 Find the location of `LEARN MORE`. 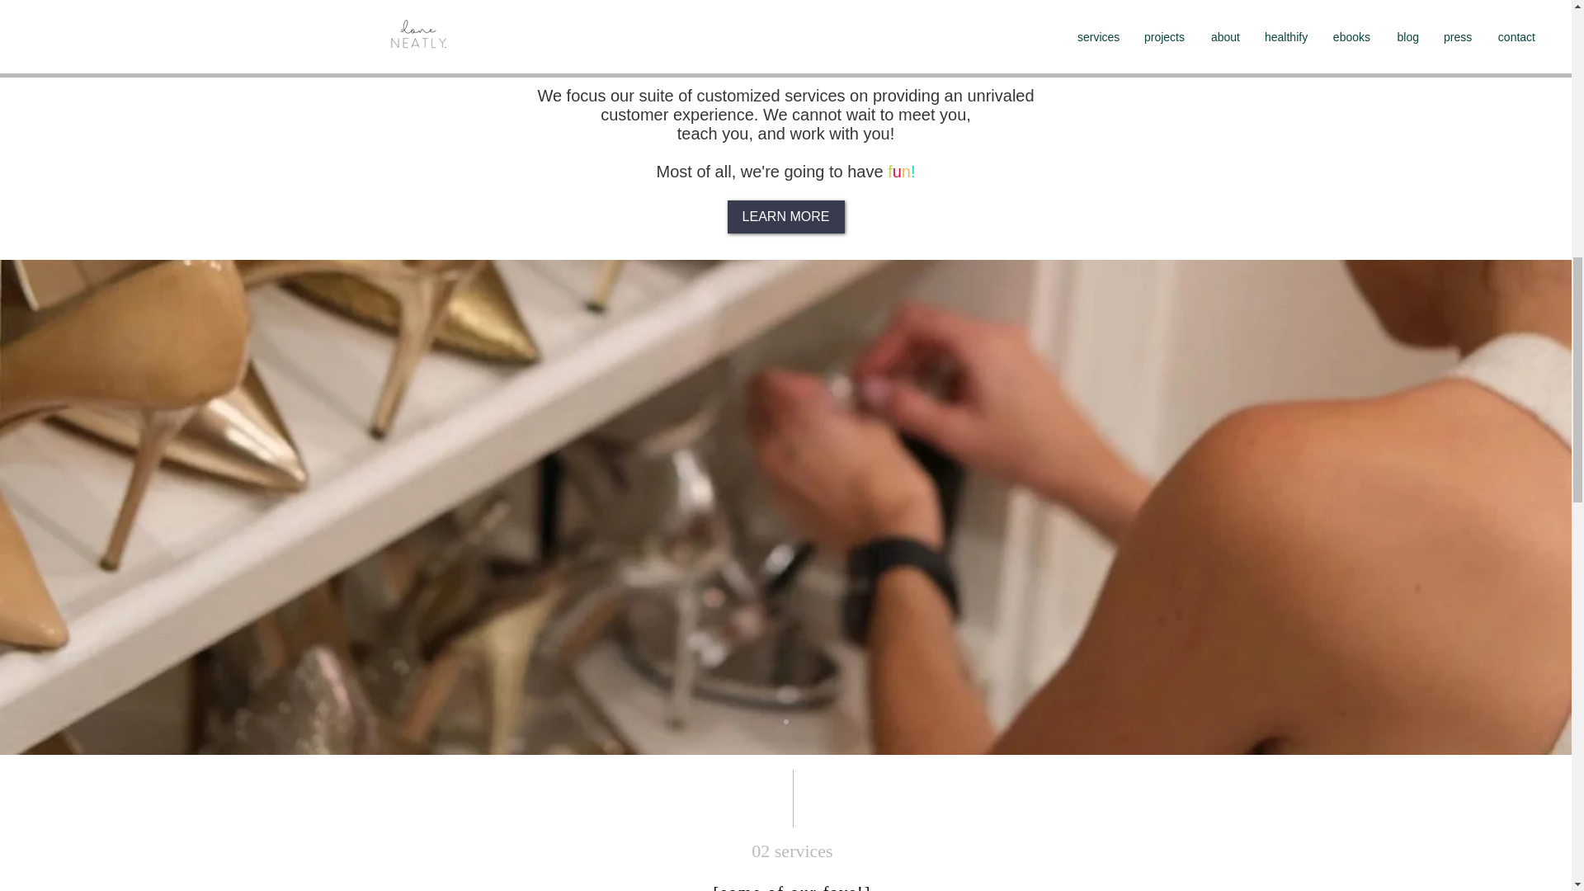

LEARN MORE is located at coordinates (785, 216).